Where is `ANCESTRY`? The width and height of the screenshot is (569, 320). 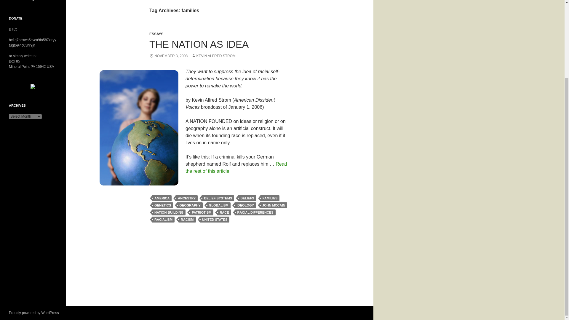 ANCESTRY is located at coordinates (187, 198).